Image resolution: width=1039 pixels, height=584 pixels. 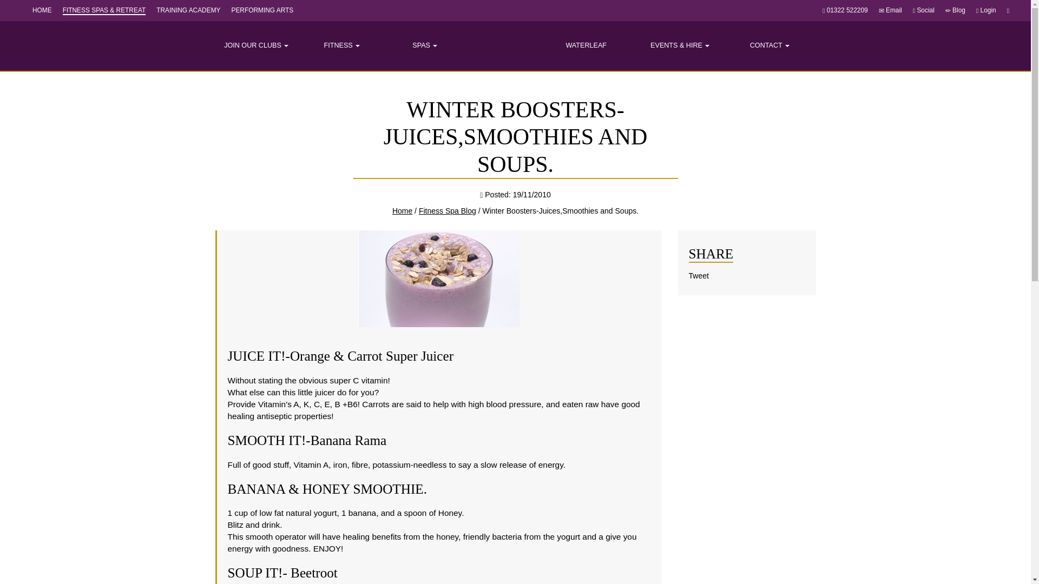 I want to click on Training Academy, so click(x=188, y=10).